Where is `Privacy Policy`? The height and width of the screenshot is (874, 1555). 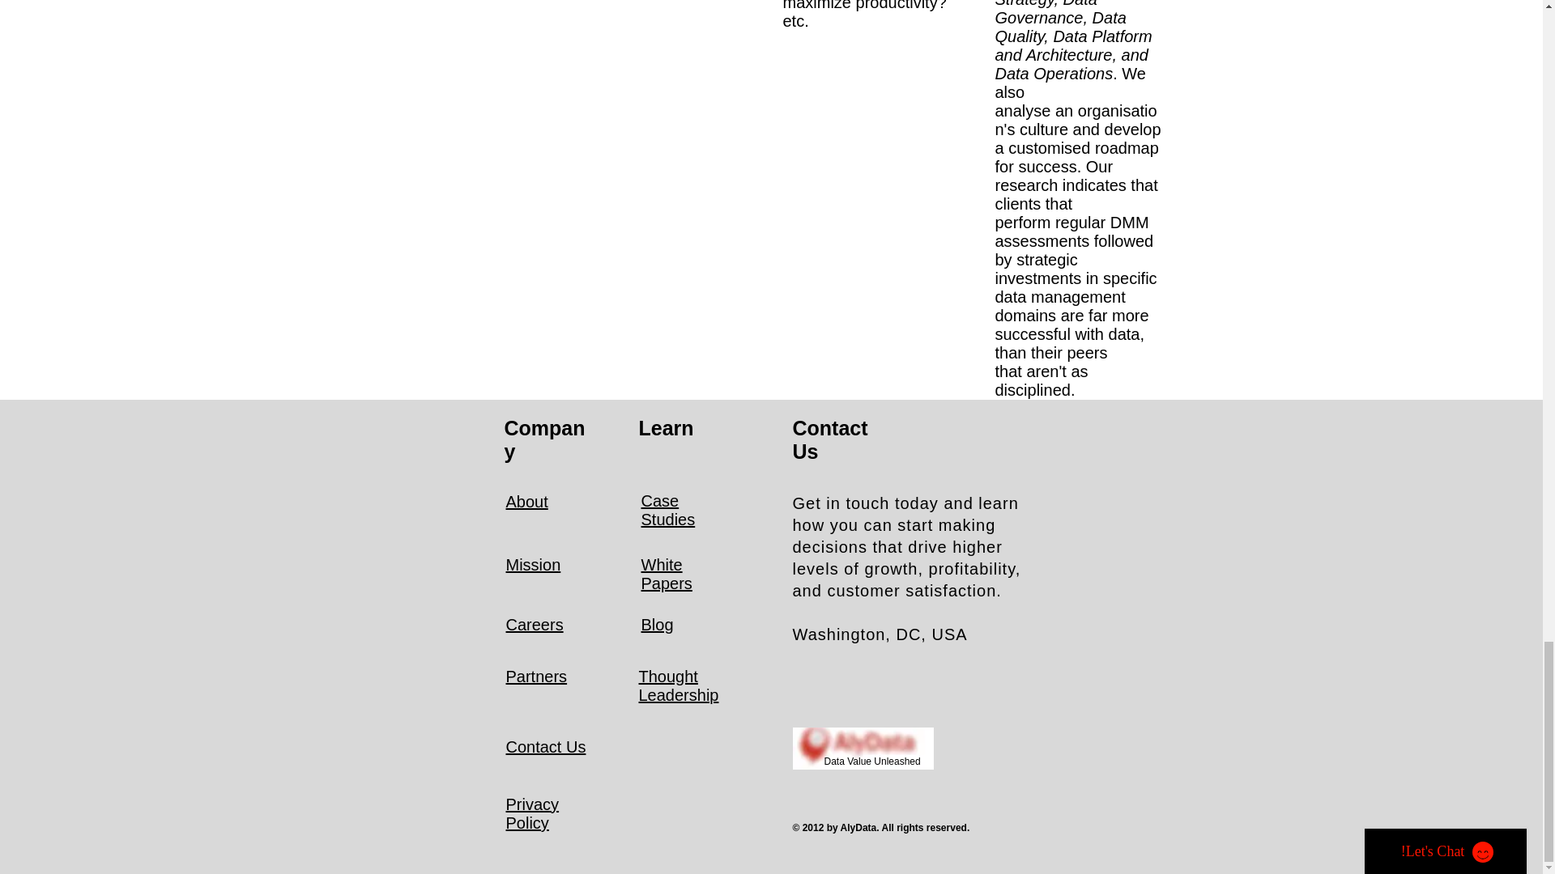 Privacy Policy is located at coordinates (531, 813).